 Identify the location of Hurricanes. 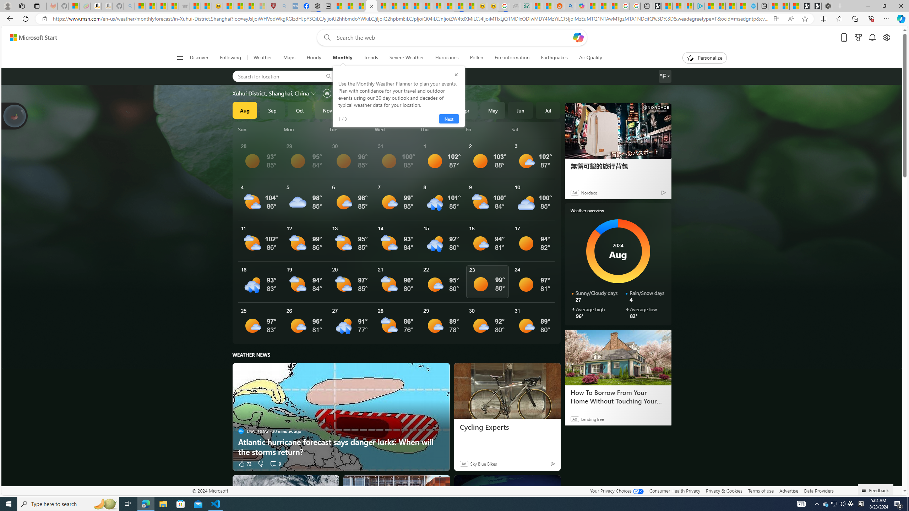
(447, 58).